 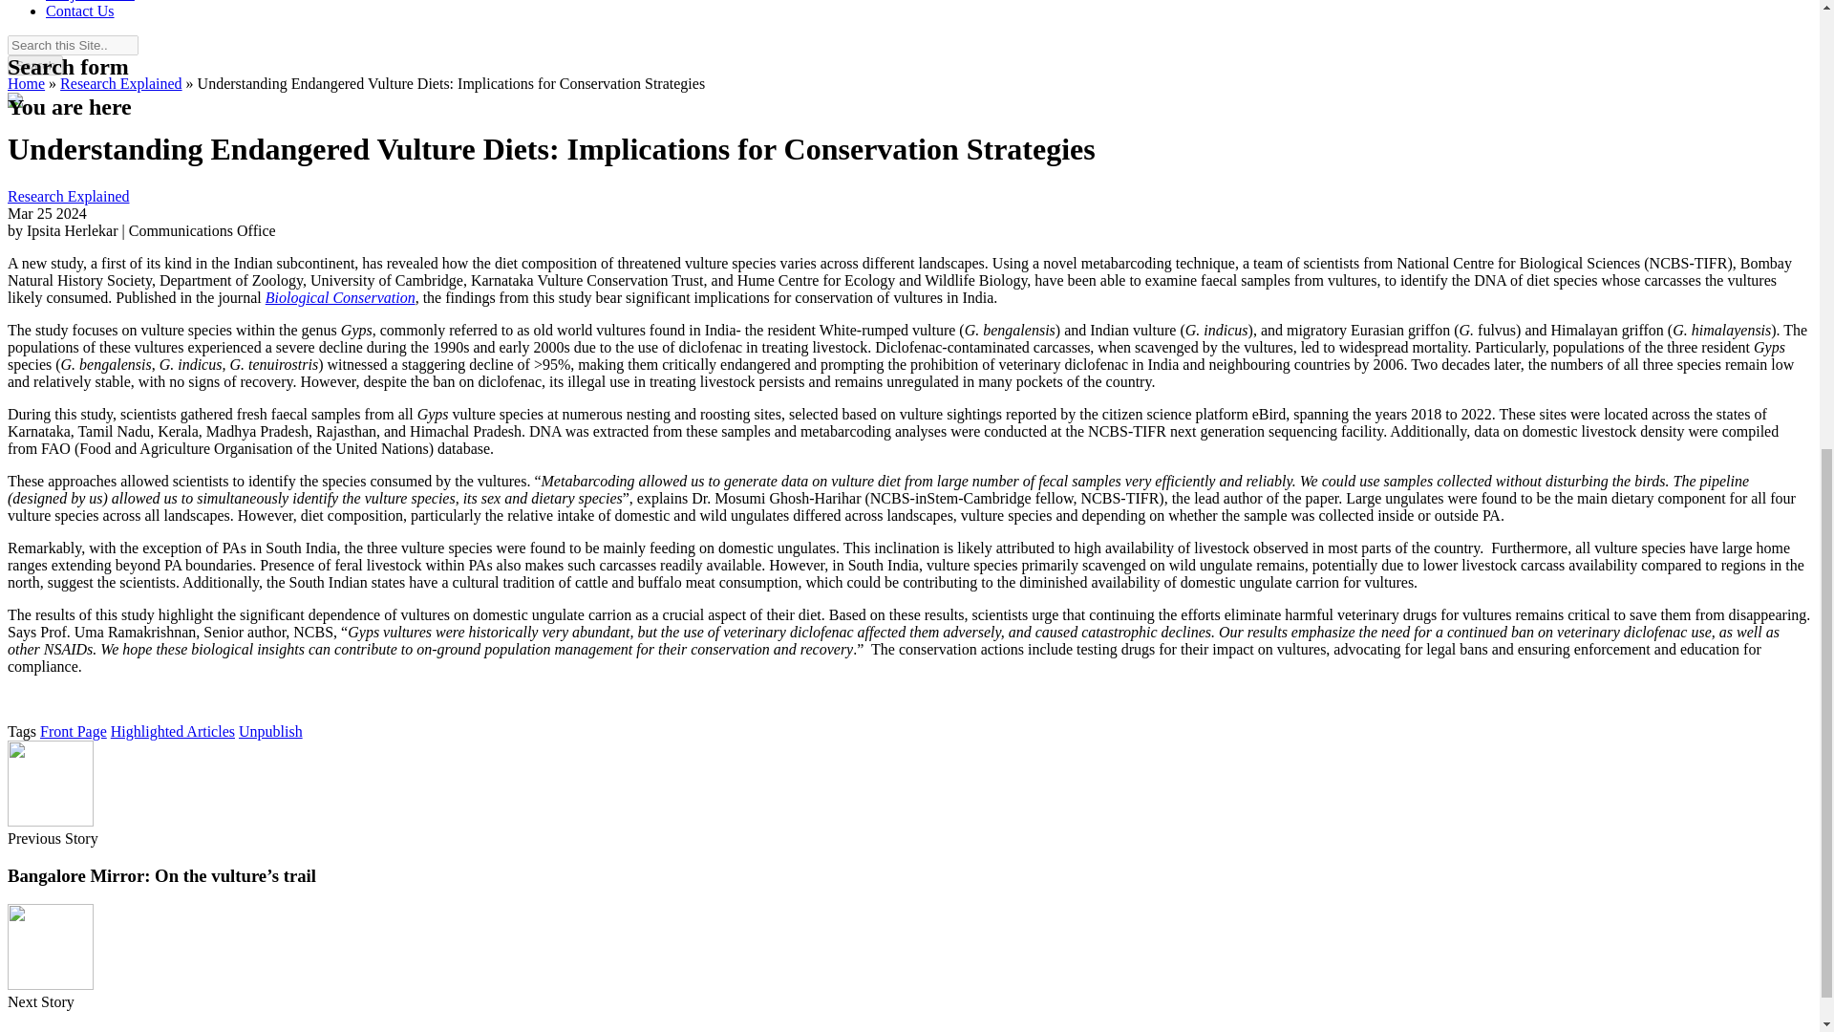 I want to click on For journalists, so click(x=90, y=1).